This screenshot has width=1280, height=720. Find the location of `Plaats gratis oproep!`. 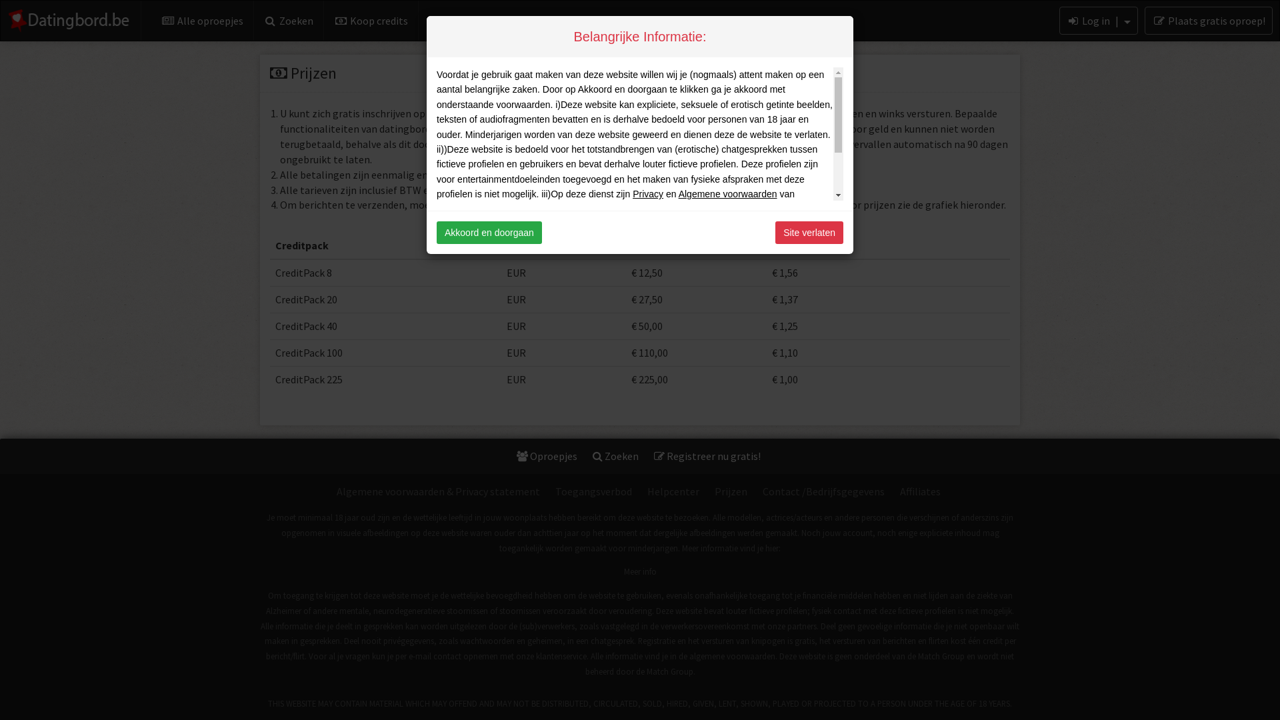

Plaats gratis oproep! is located at coordinates (1209, 21).